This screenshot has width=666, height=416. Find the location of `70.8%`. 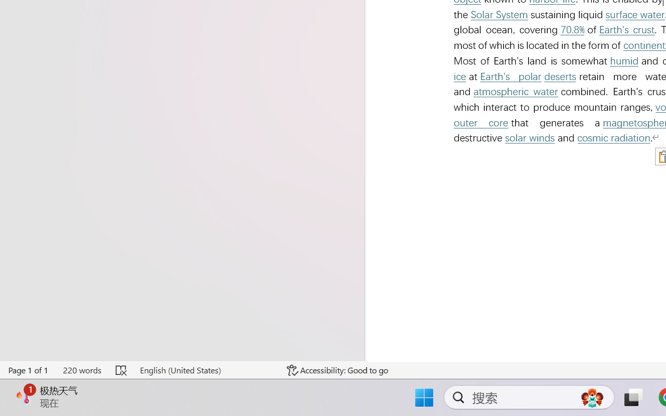

70.8% is located at coordinates (572, 30).